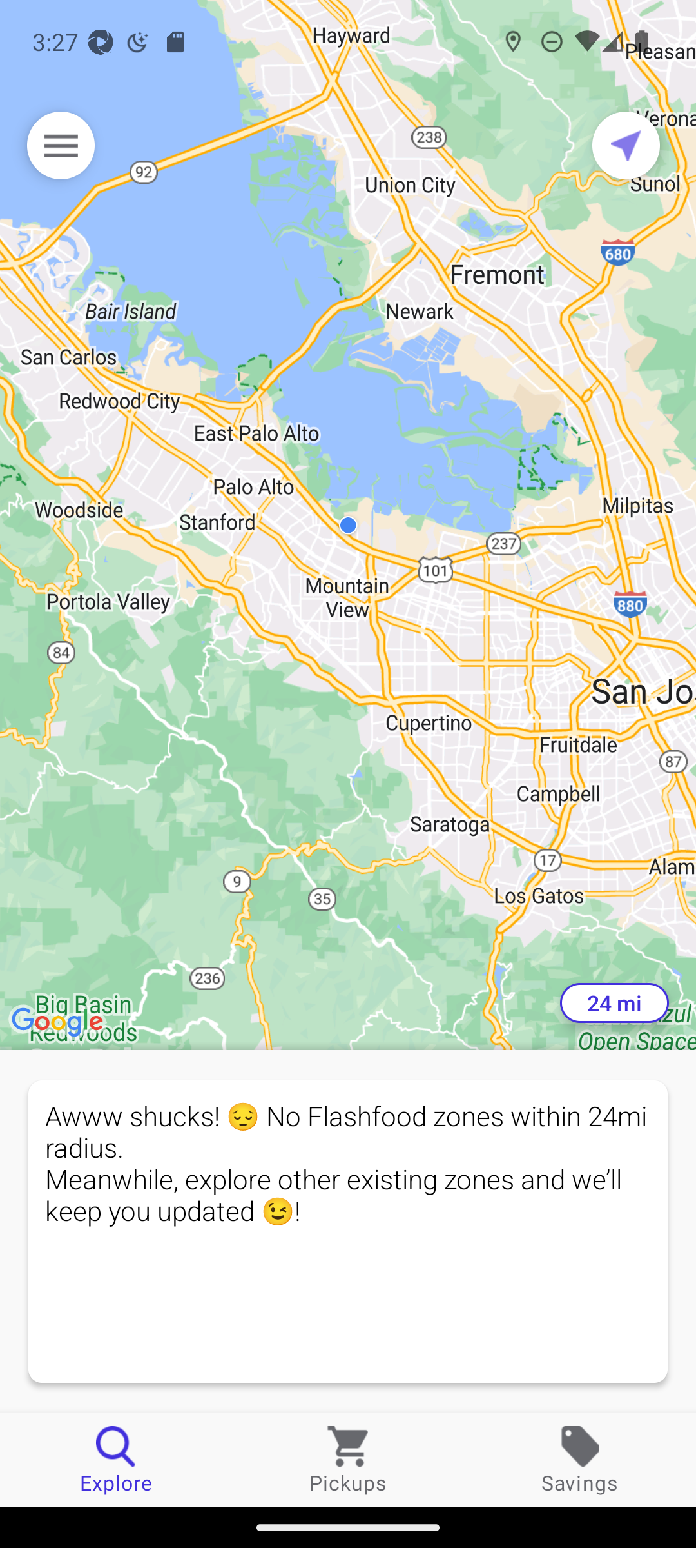  Describe the element at coordinates (61, 145) in the screenshot. I see `Menu` at that location.